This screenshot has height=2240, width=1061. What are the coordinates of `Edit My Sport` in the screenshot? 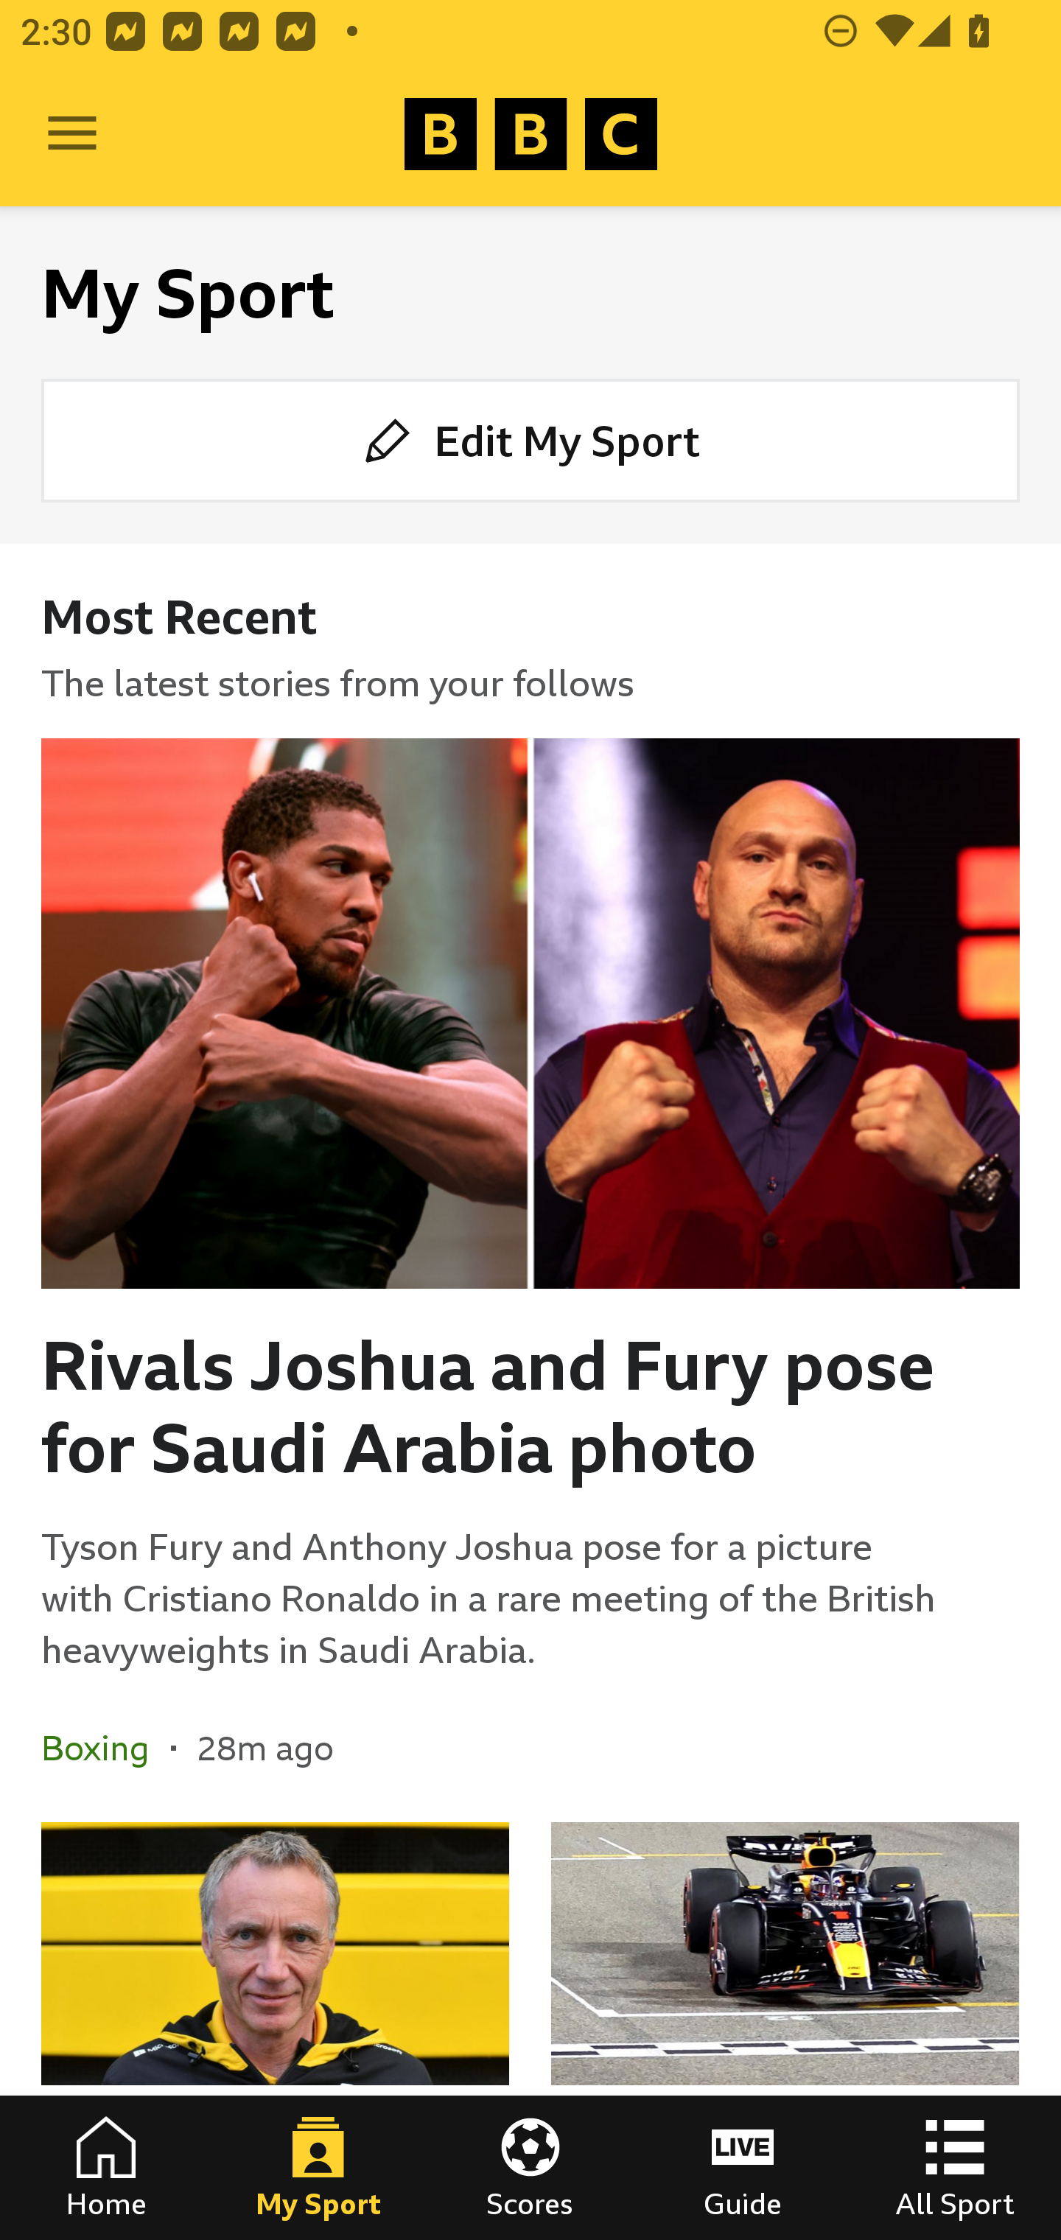 It's located at (530, 439).